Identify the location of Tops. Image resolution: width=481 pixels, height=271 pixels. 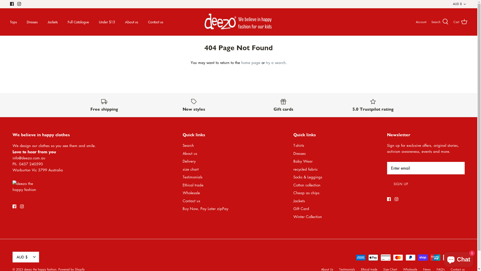
(14, 22).